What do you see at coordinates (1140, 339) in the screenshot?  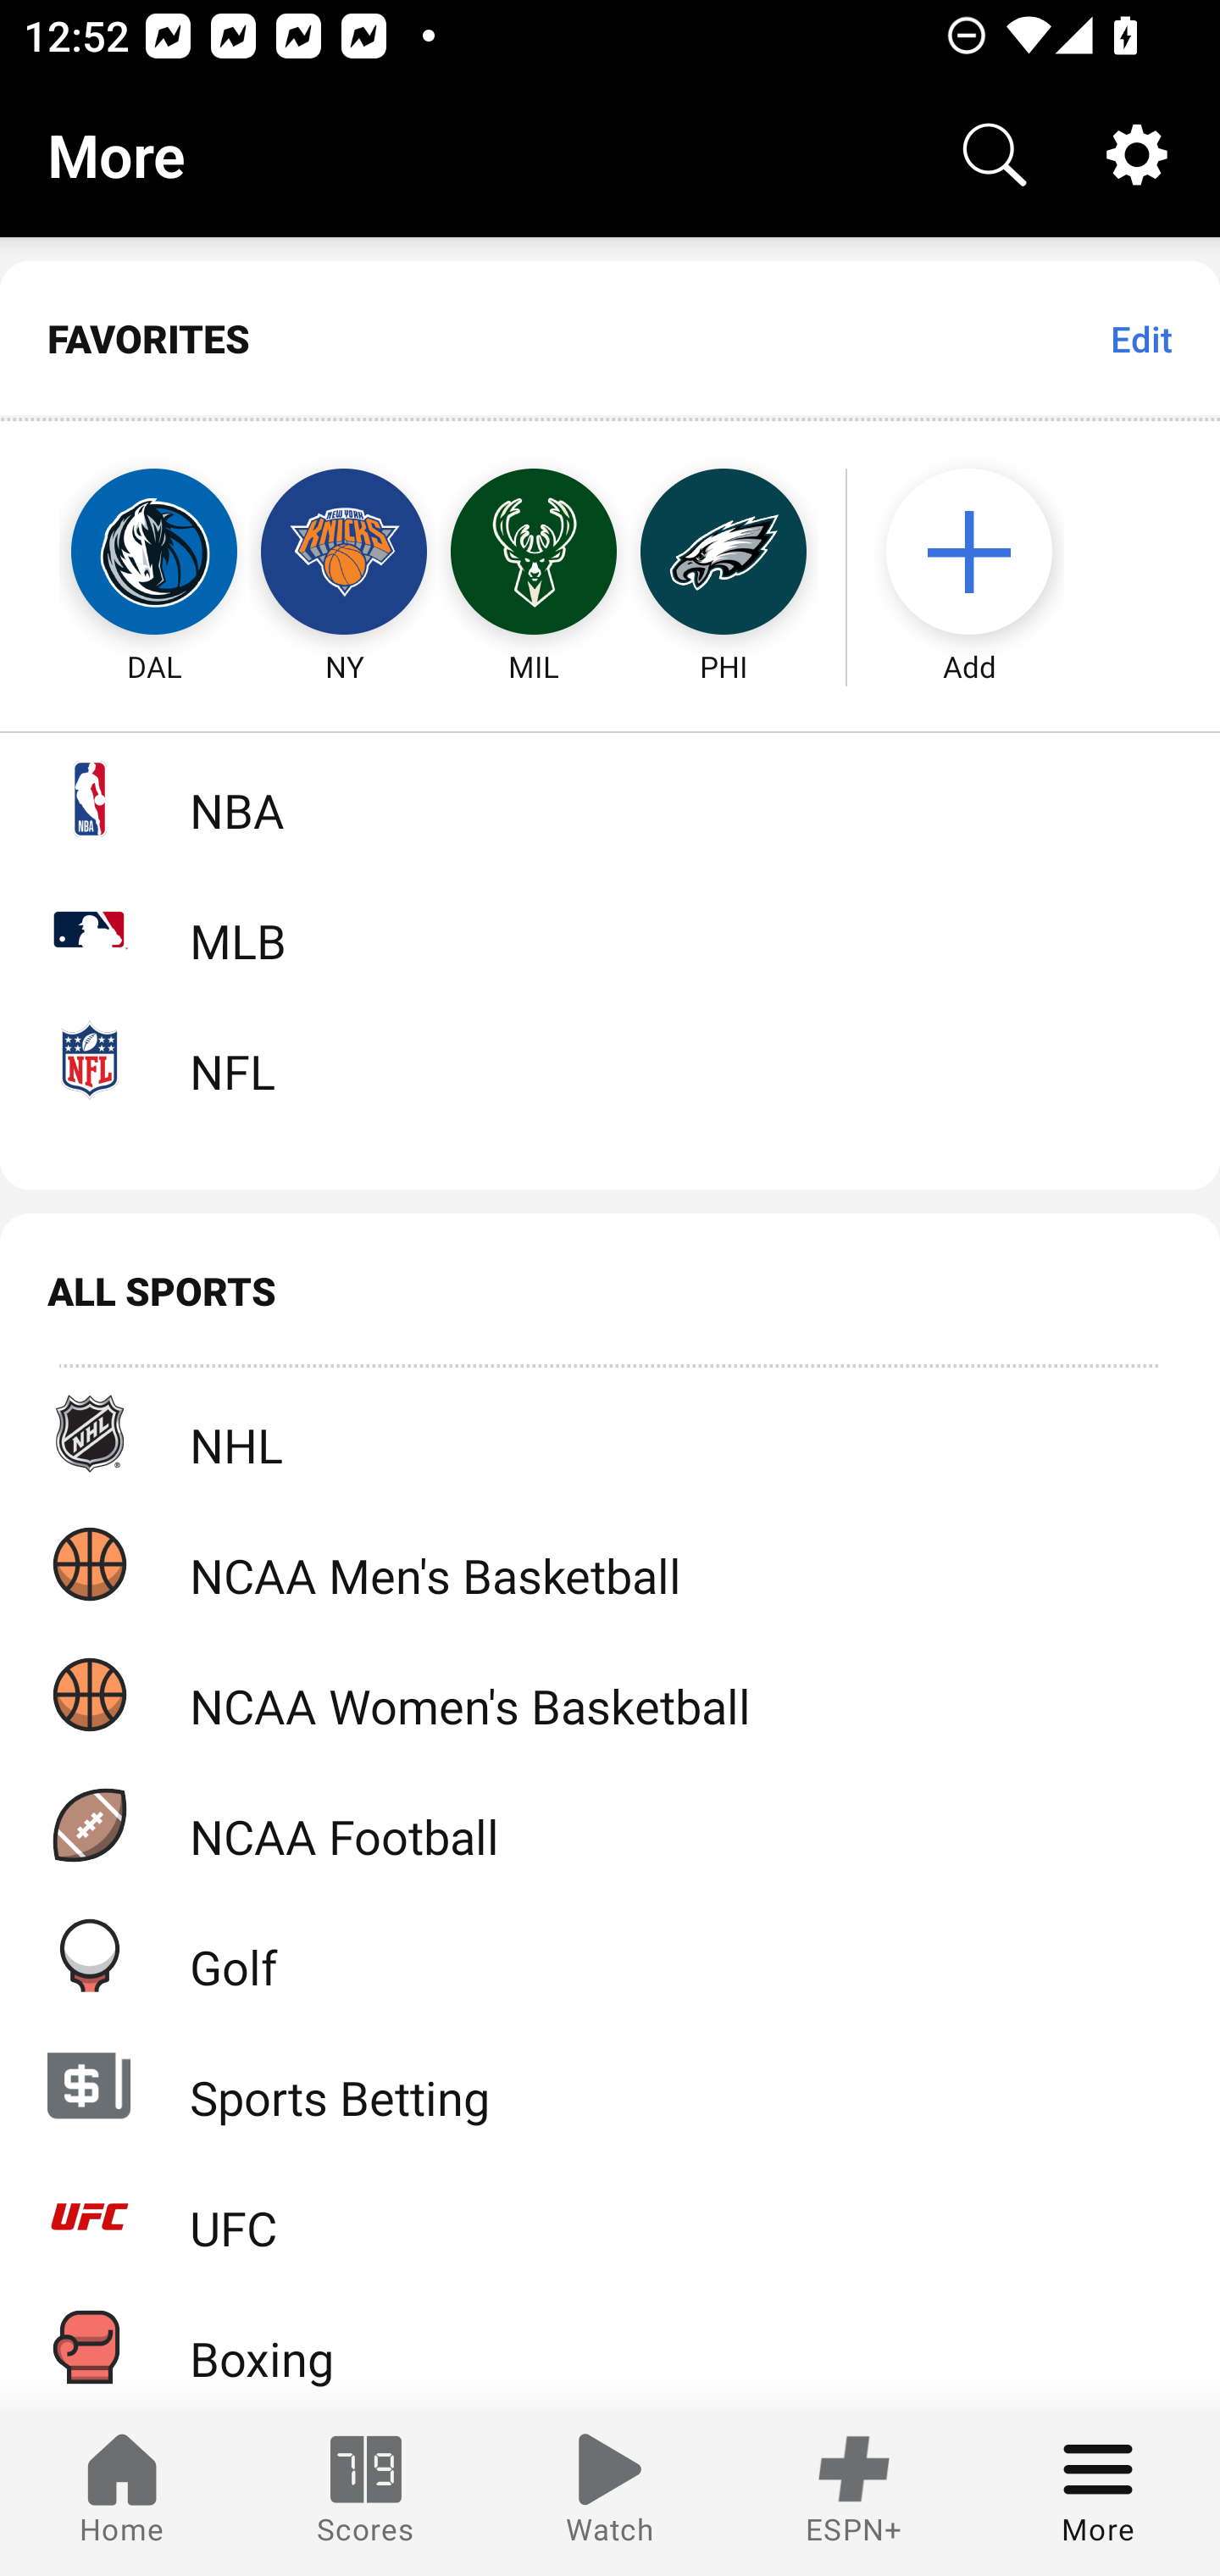 I see `Edit` at bounding box center [1140, 339].